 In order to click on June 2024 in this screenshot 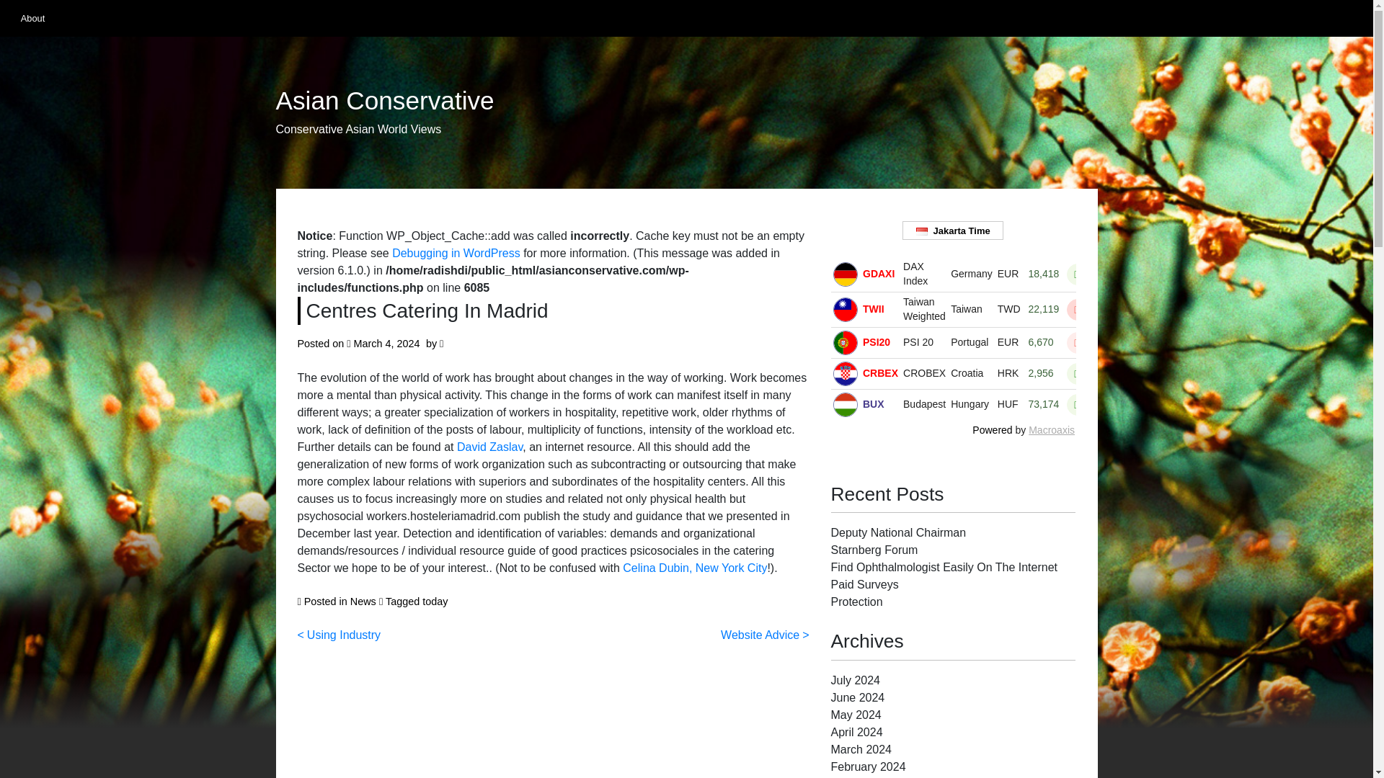, I will do `click(857, 697)`.